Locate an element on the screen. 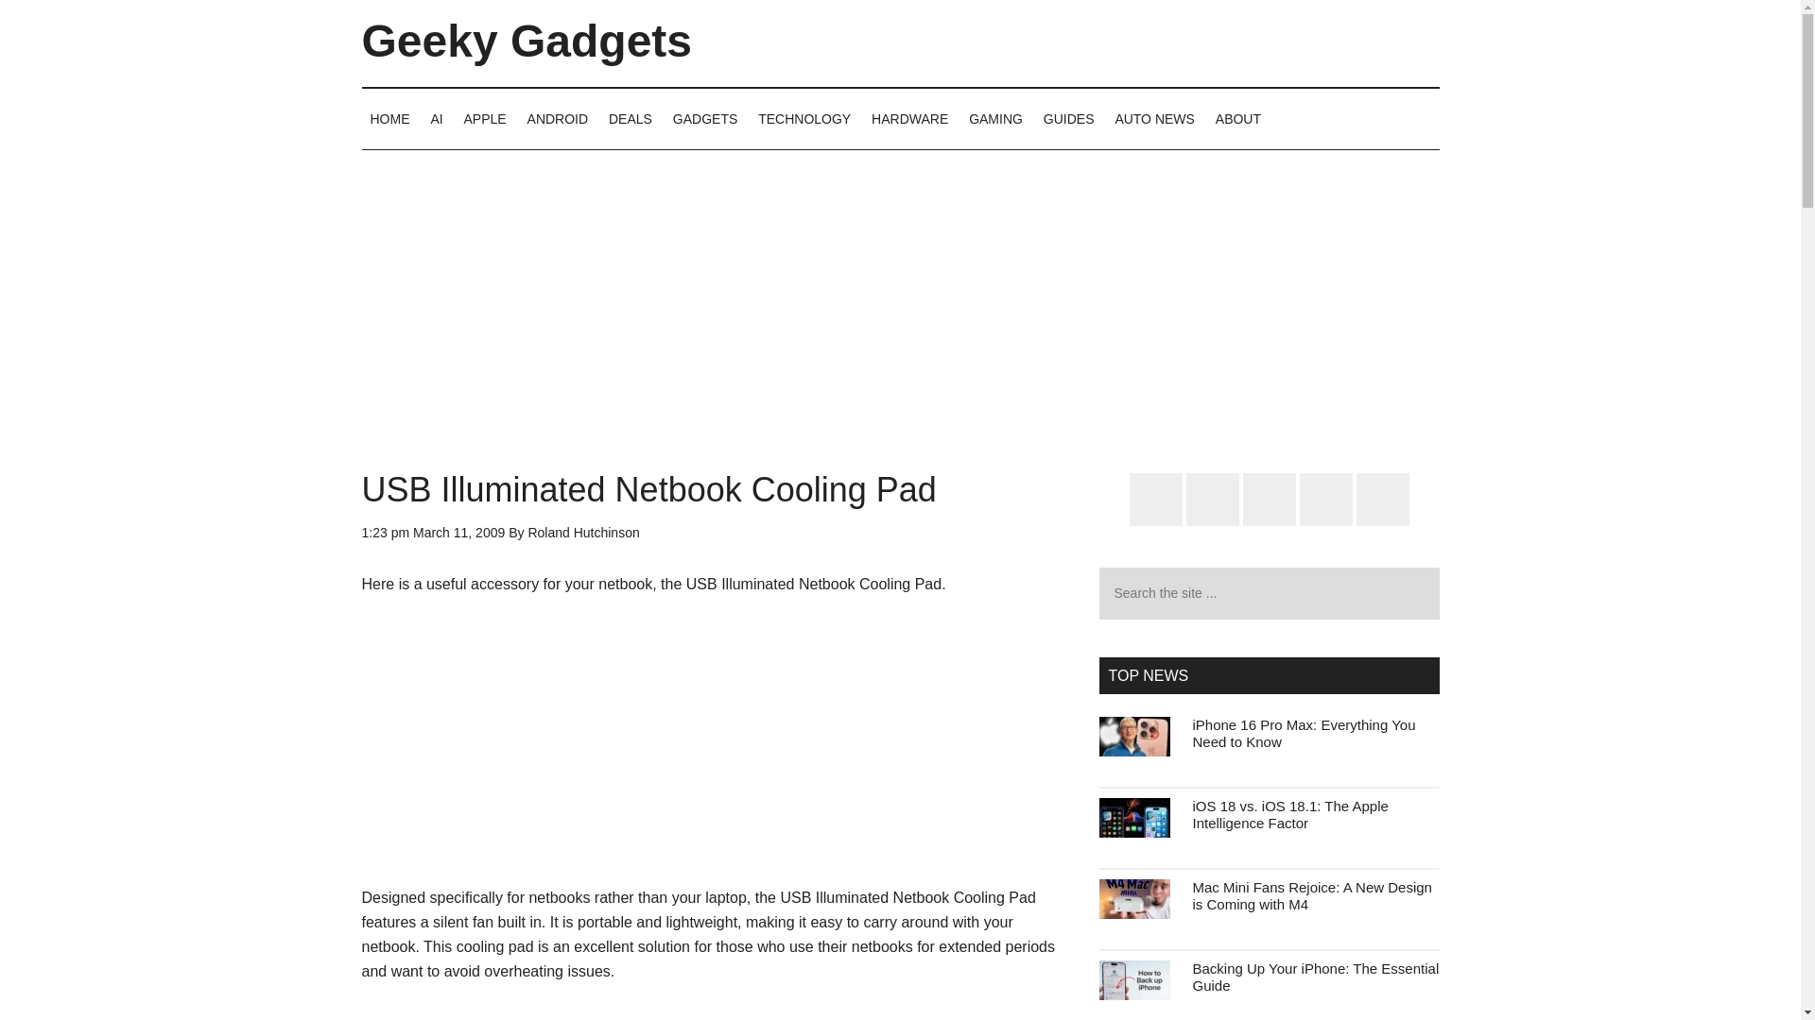 This screenshot has width=1815, height=1020. AUTO NEWS is located at coordinates (1153, 118).